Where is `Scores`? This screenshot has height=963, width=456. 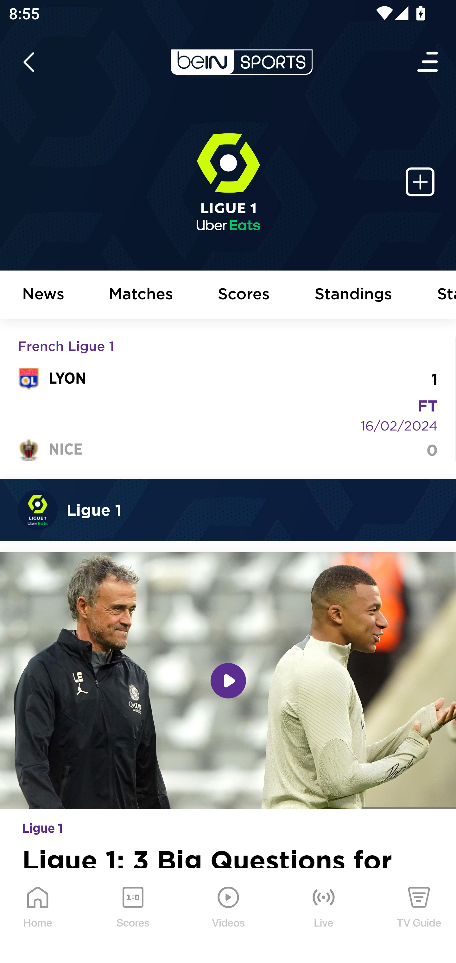 Scores is located at coordinates (244, 295).